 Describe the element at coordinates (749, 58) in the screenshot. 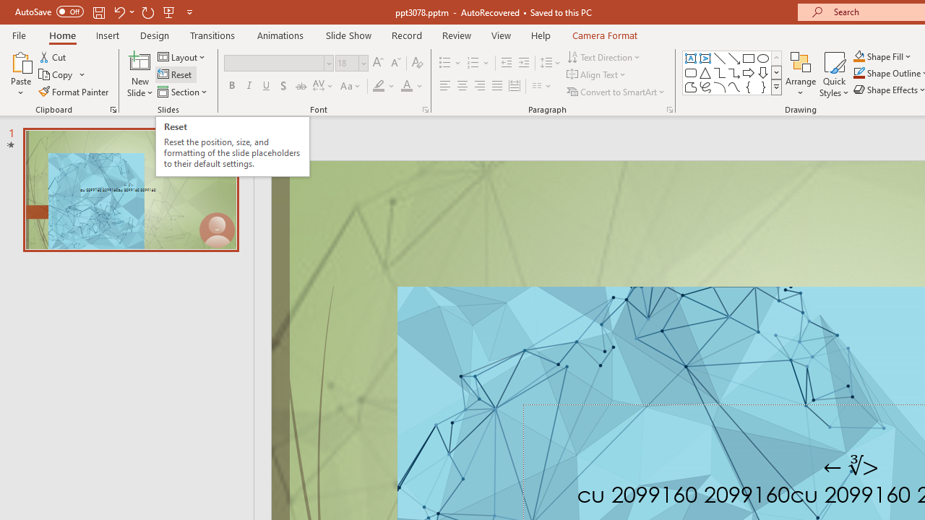

I see `Rectangle` at that location.